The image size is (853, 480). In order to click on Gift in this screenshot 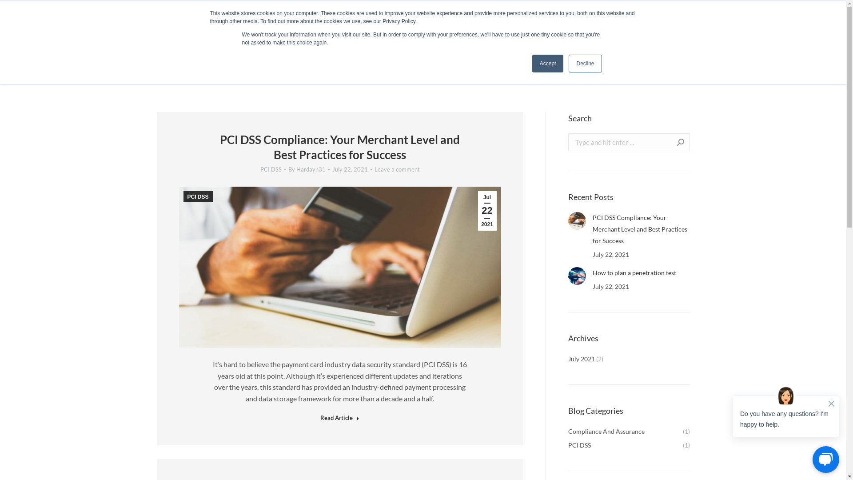, I will do `click(540, 12)`.